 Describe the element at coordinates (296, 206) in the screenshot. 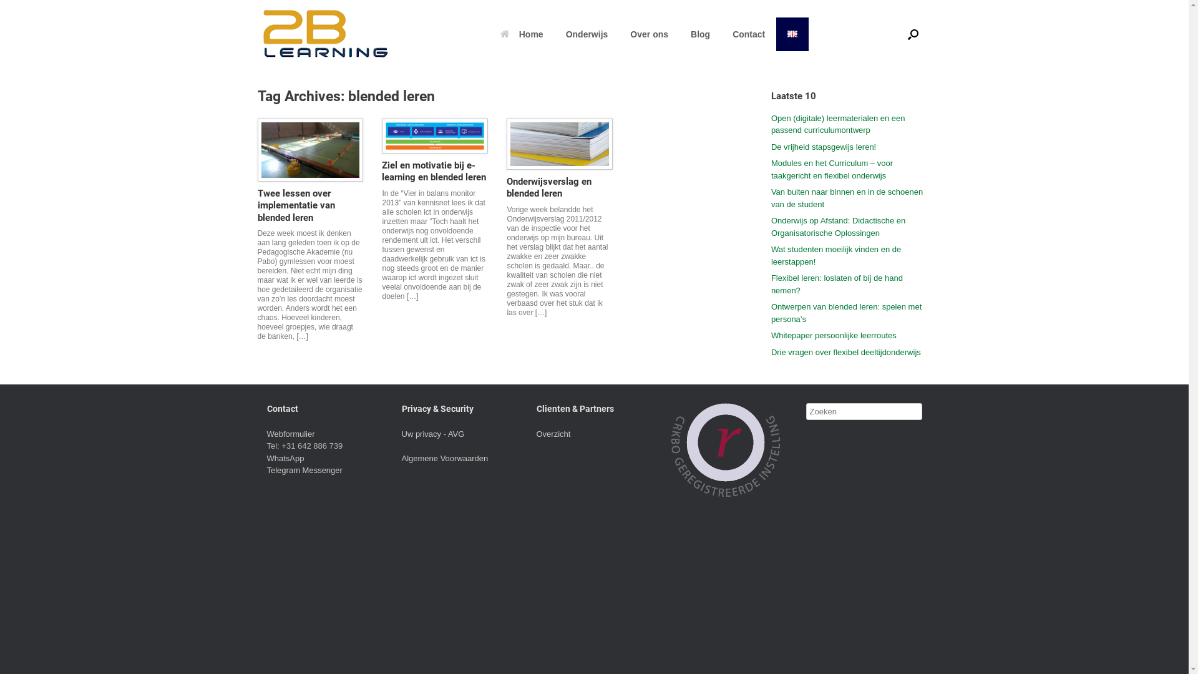

I see `Twee lessen over implementatie van blended leren` at that location.